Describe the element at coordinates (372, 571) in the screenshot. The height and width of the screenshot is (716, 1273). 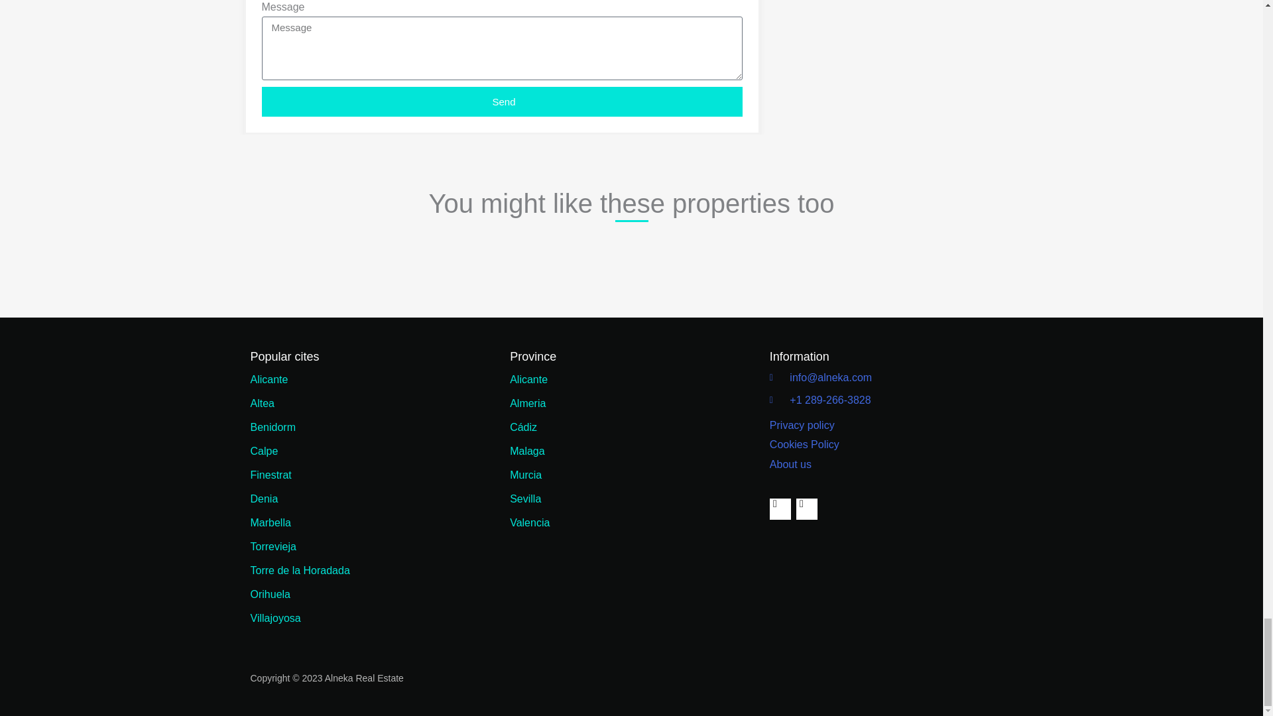
I see `Torre de la Horadada` at that location.